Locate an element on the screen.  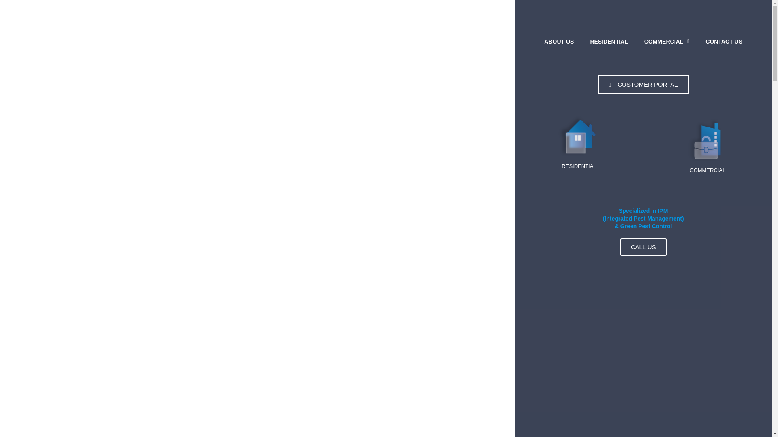
CONTACT US is located at coordinates (724, 41).